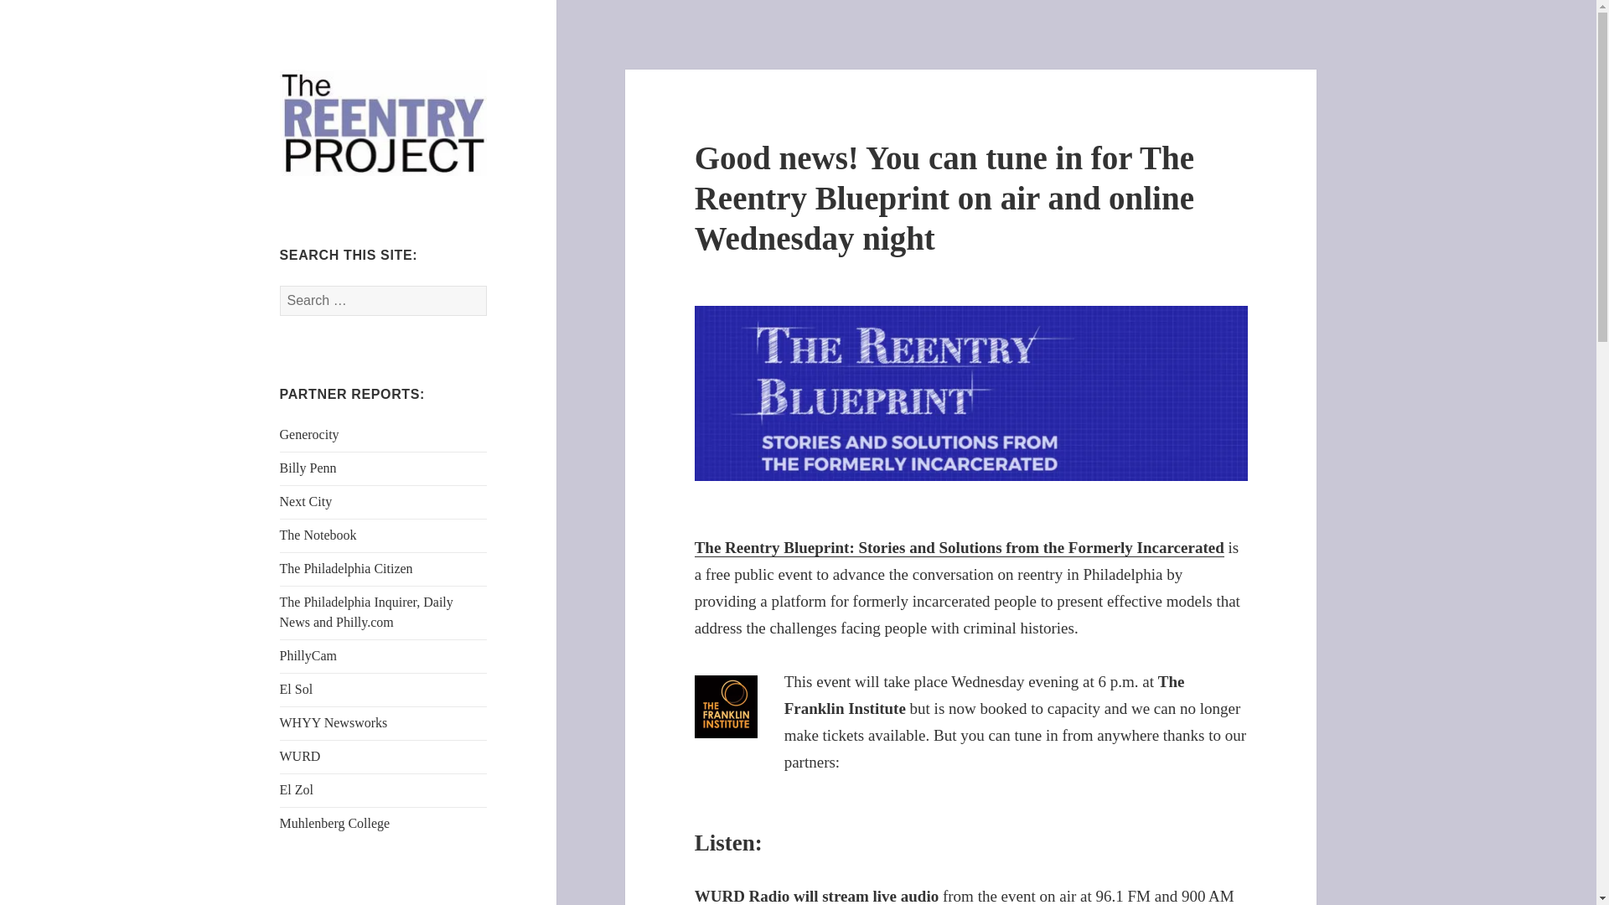  Describe the element at coordinates (308, 468) in the screenshot. I see `Billy Penn` at that location.